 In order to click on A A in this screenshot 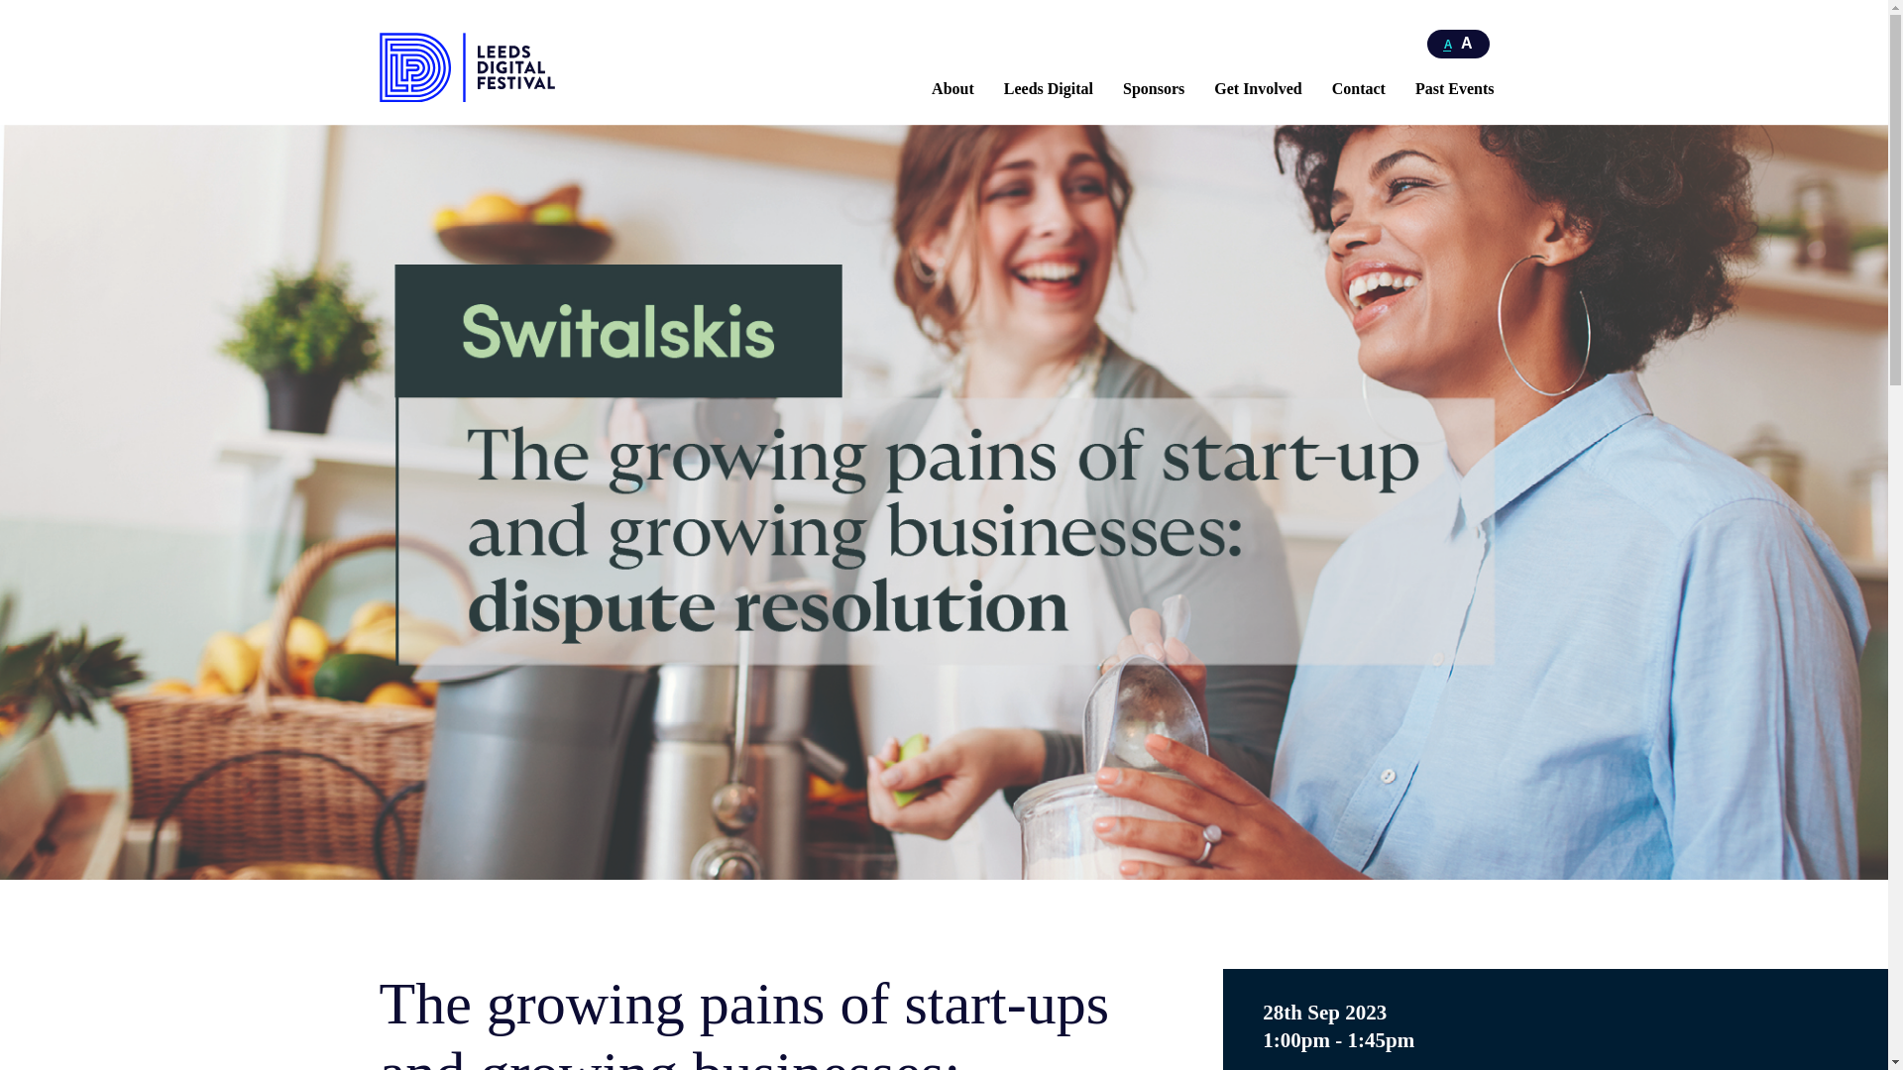, I will do `click(1459, 44)`.